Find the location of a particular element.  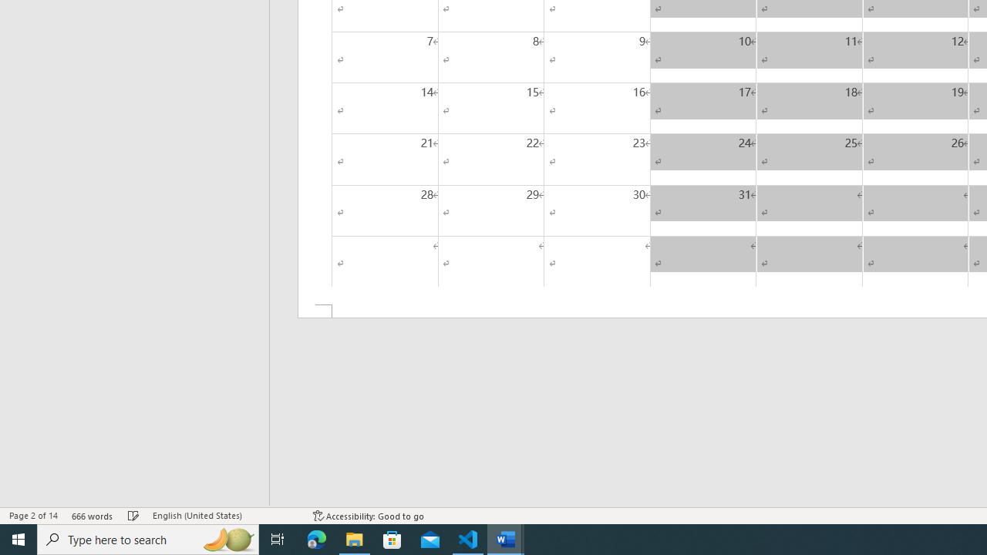

File Explorer - 1 running window is located at coordinates (355, 540).